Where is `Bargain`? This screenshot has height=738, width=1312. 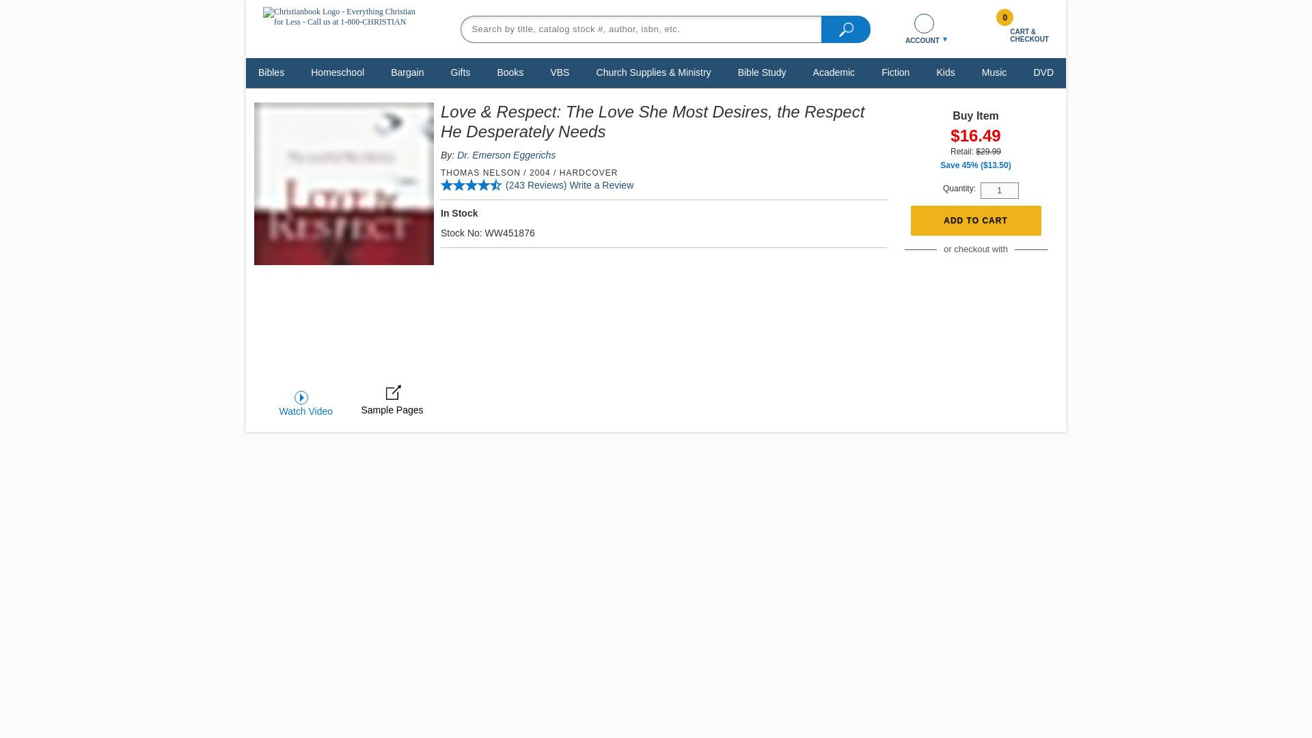
Bargain is located at coordinates (407, 72).